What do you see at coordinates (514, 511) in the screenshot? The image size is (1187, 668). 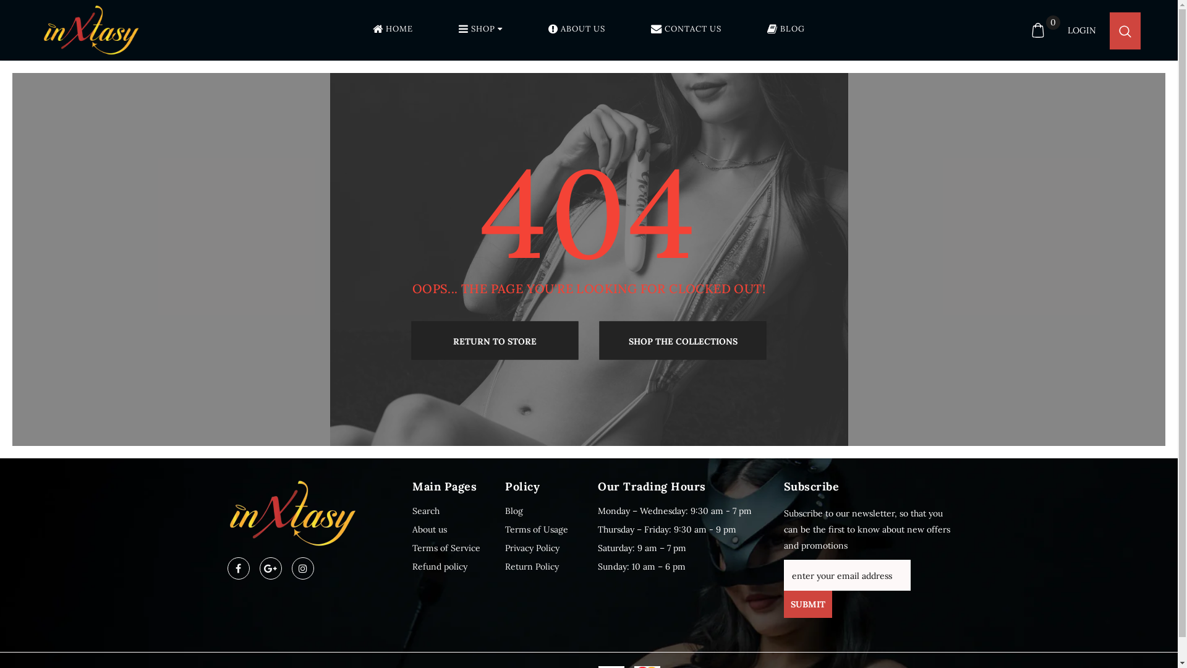 I see `Blog` at bounding box center [514, 511].